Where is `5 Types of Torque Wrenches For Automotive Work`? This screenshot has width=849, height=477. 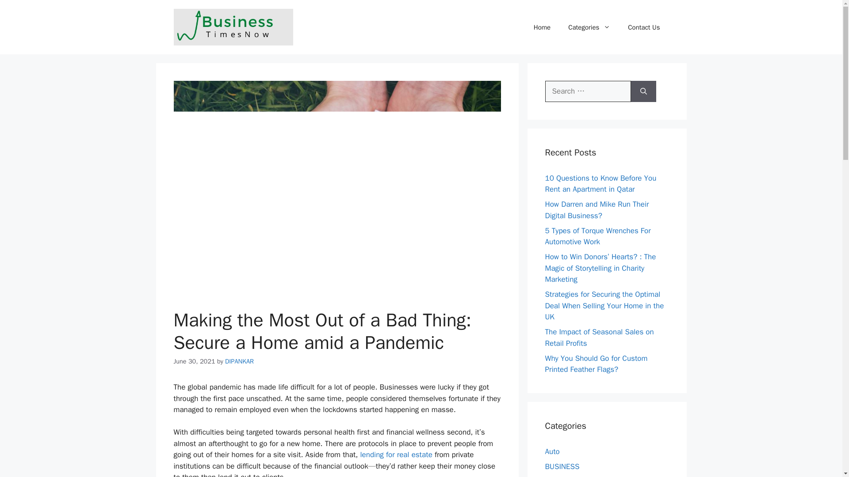
5 Types of Torque Wrenches For Automotive Work is located at coordinates (597, 236).